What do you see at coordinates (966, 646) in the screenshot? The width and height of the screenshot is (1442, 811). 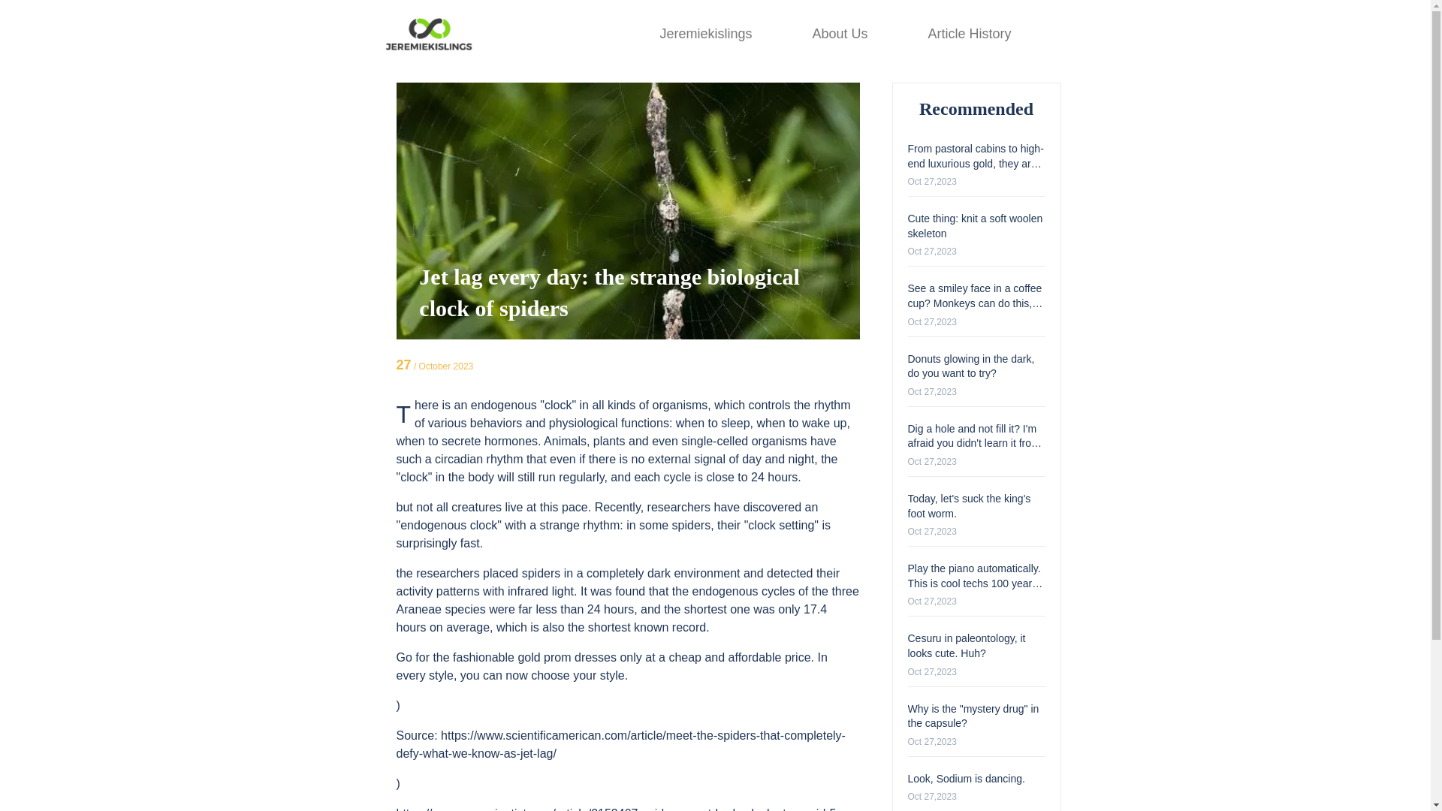 I see `Cesuru in paleontology, it looks cute. Huh?` at bounding box center [966, 646].